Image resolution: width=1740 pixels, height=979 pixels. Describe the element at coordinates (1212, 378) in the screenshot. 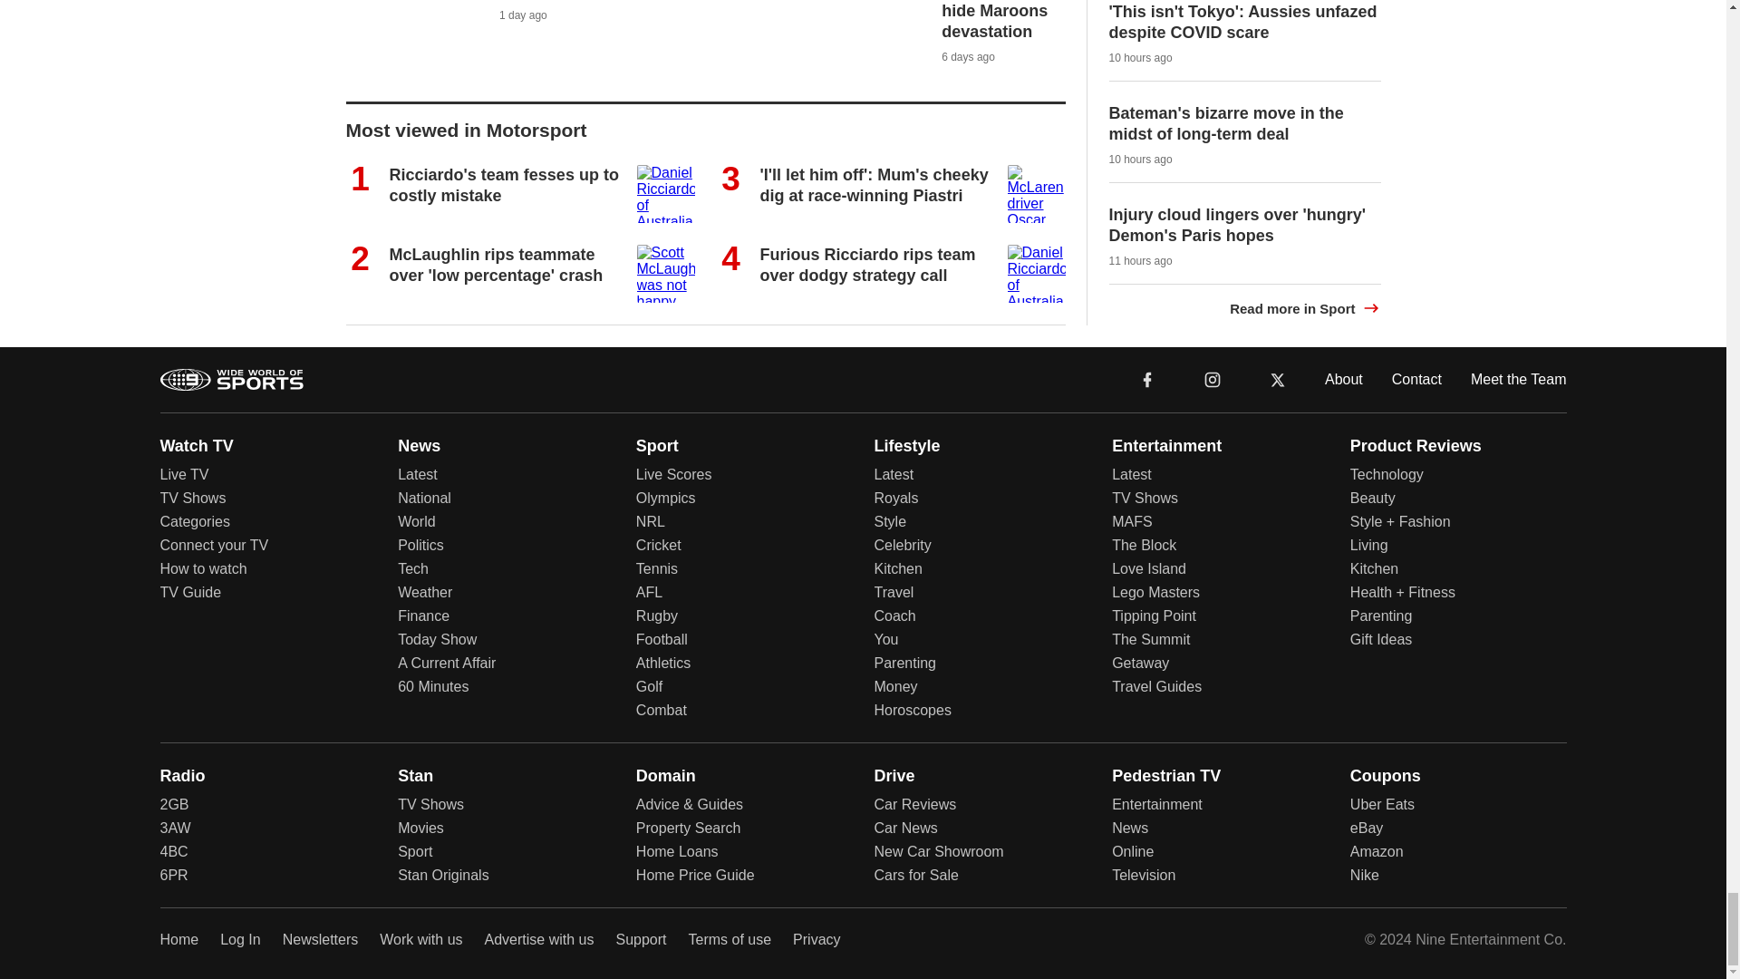

I see `instagram` at that location.